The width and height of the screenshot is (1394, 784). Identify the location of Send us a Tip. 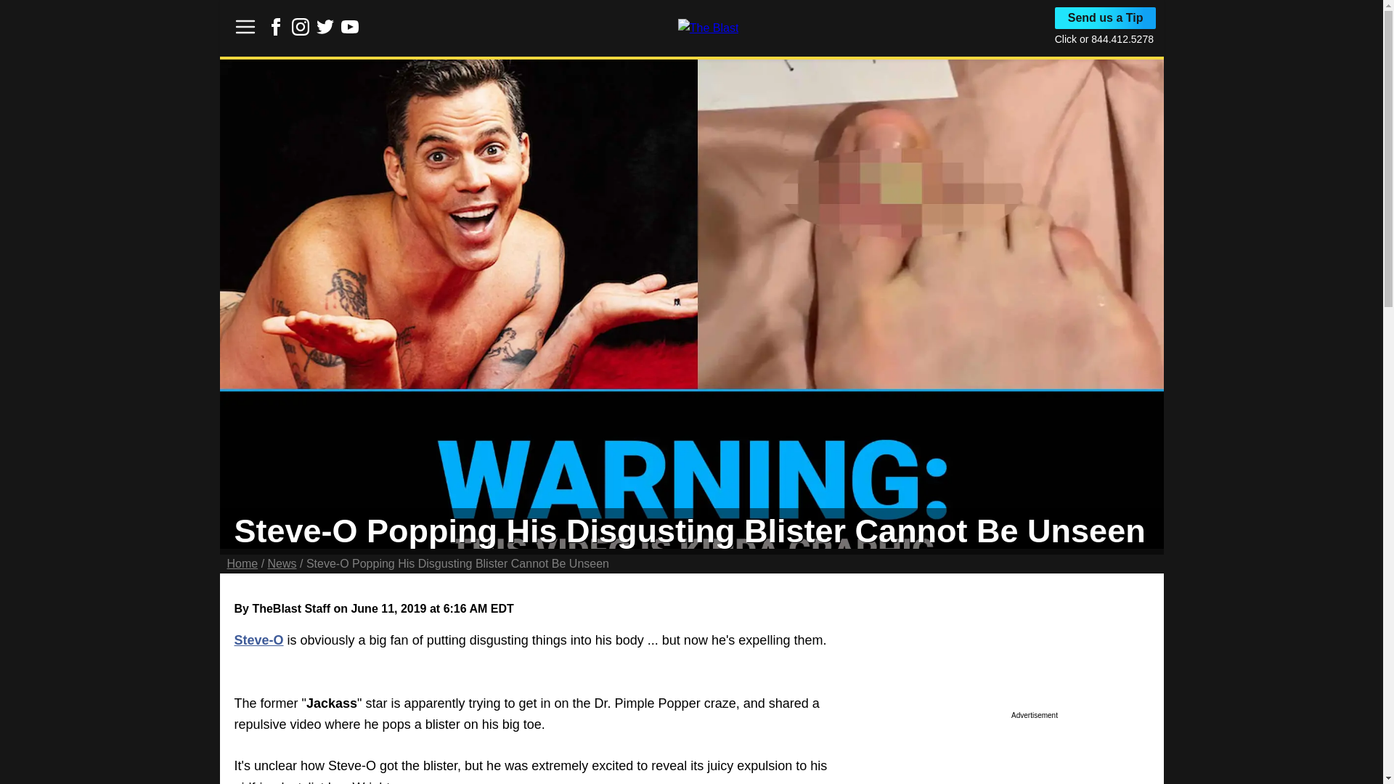
(1106, 17).